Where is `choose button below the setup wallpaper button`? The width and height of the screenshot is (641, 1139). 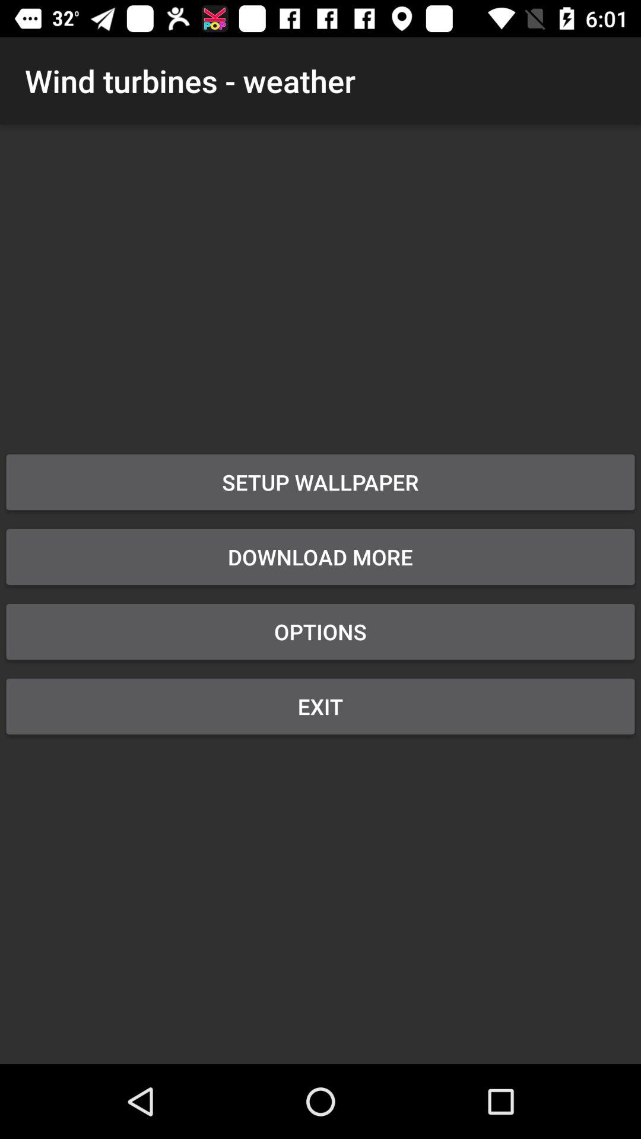
choose button below the setup wallpaper button is located at coordinates (320, 557).